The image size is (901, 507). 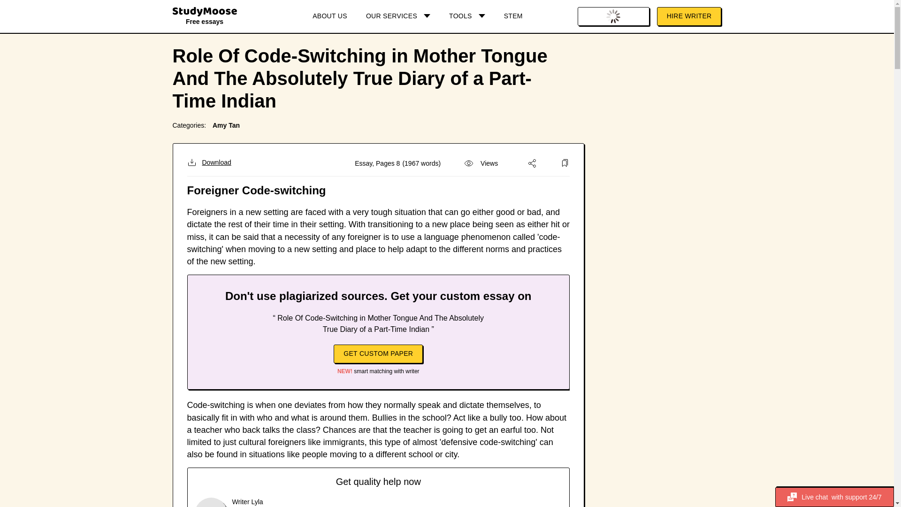 I want to click on OUR SERVICES, so click(x=398, y=16).